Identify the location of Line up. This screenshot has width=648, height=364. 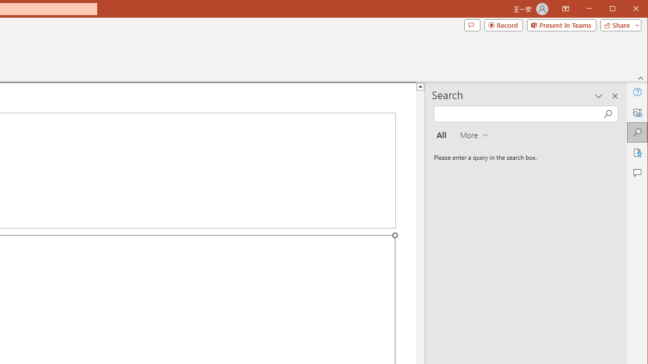
(420, 86).